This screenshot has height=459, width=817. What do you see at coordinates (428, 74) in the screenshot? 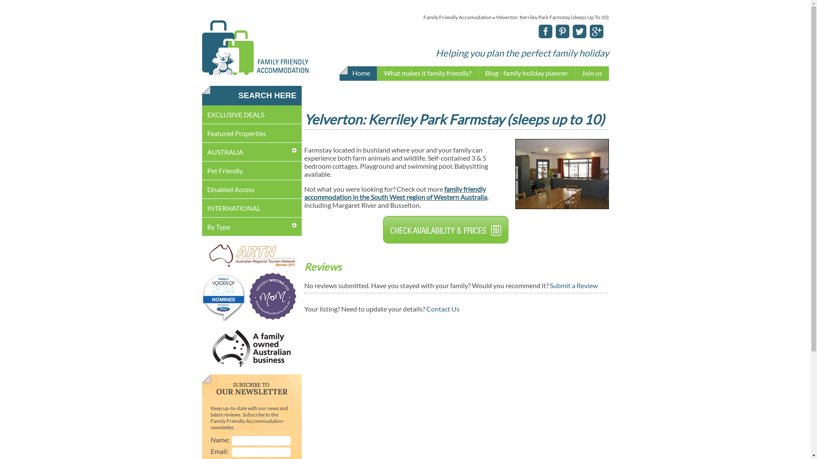
I see `What makes it family friendly?` at bounding box center [428, 74].